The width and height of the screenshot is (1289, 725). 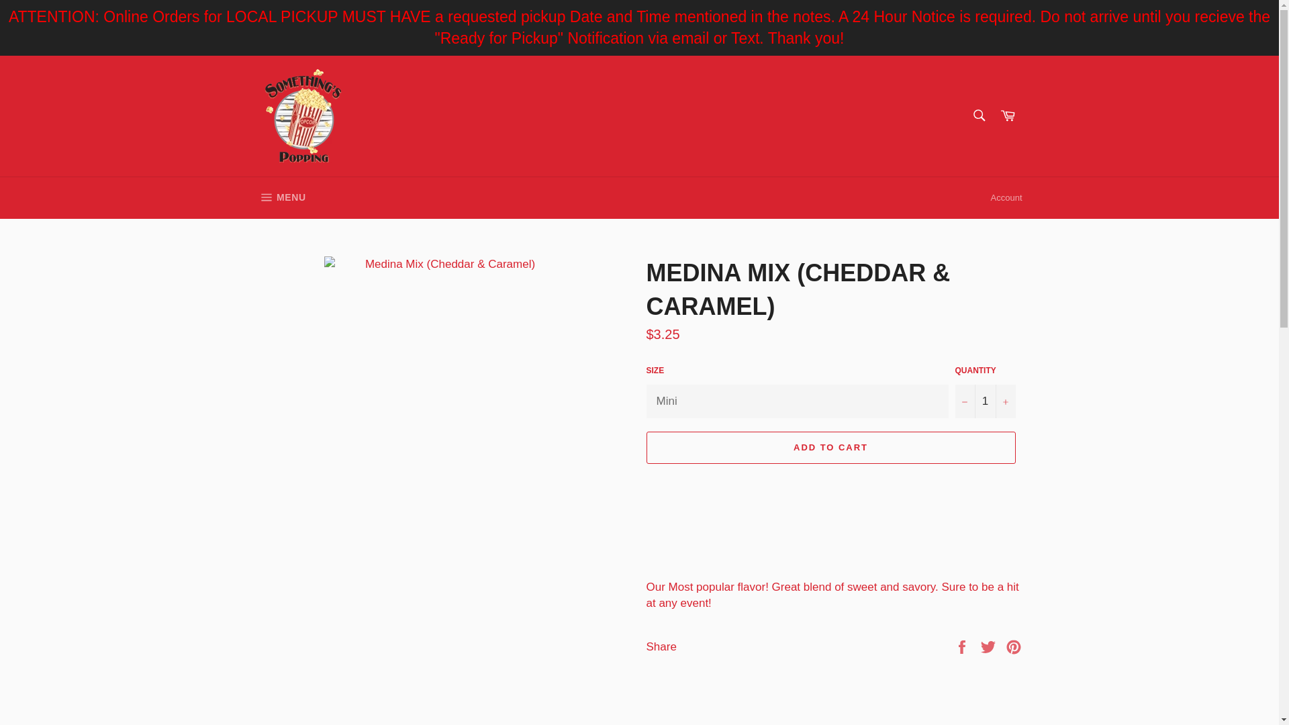 What do you see at coordinates (1008, 116) in the screenshot?
I see `Cart` at bounding box center [1008, 116].